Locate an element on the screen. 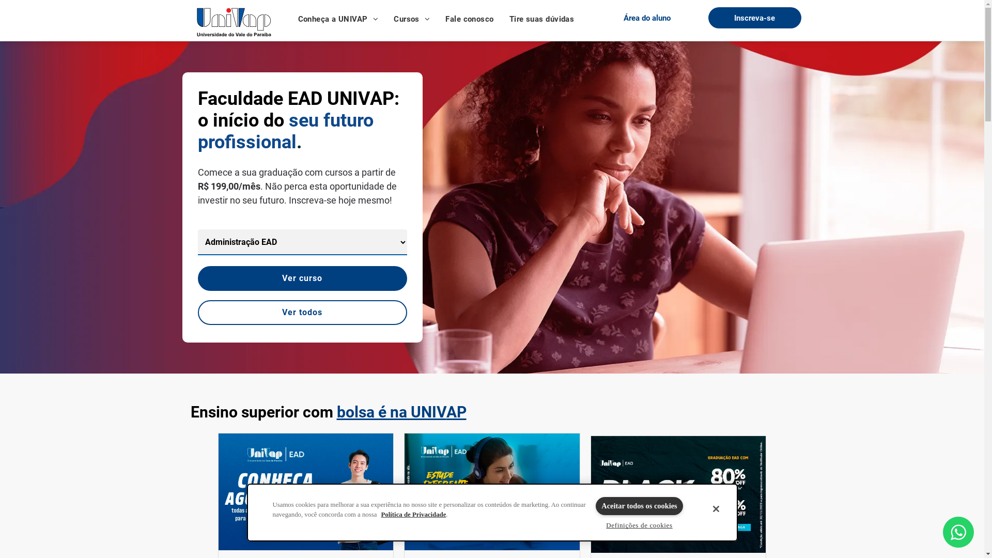 The image size is (992, 558). Cursos is located at coordinates (412, 20).